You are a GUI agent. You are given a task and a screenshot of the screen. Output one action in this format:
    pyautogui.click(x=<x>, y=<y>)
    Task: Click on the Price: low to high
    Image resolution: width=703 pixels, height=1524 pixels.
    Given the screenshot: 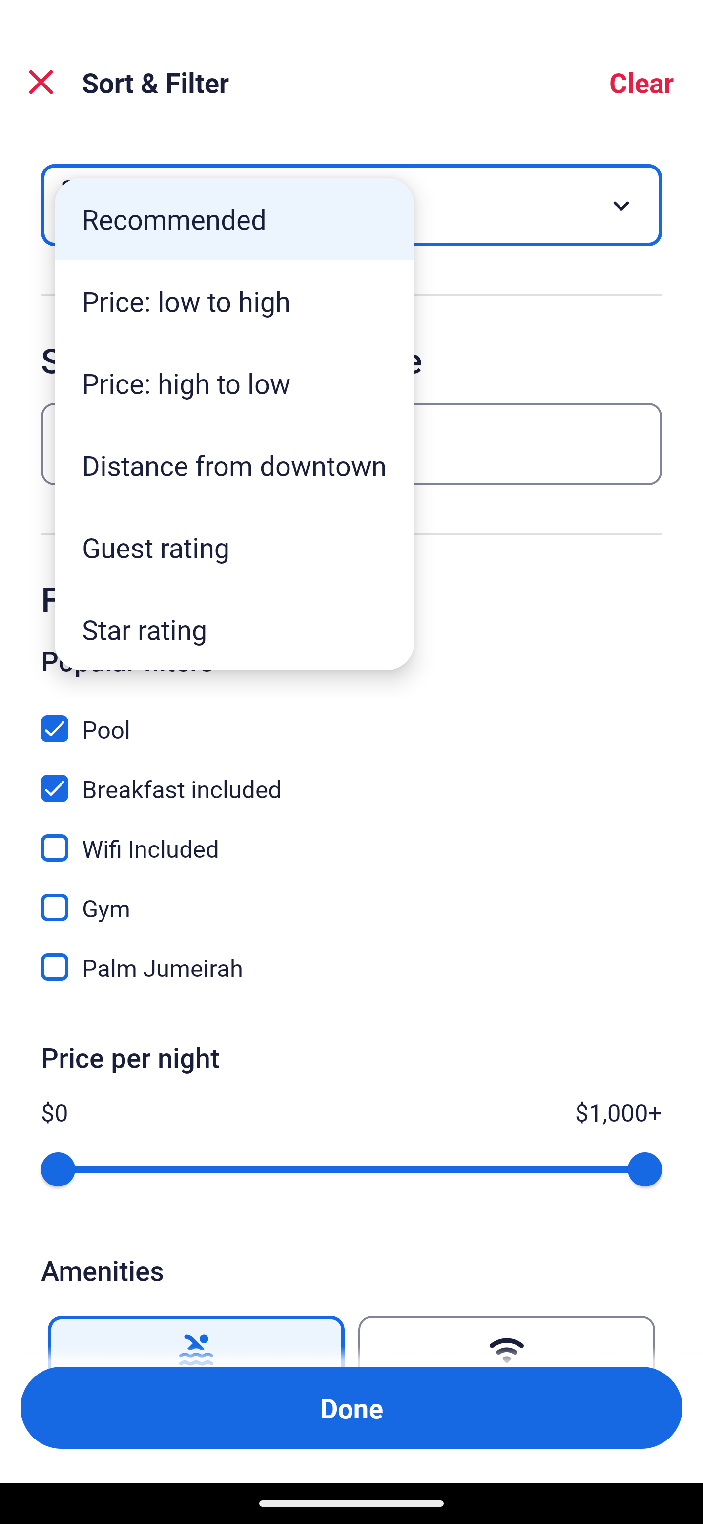 What is the action you would take?
    pyautogui.click(x=234, y=301)
    